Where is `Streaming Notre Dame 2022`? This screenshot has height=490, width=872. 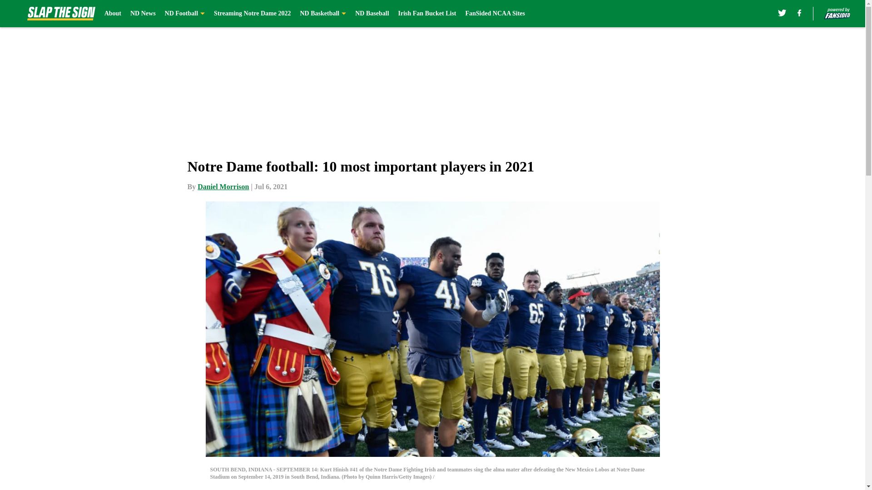 Streaming Notre Dame 2022 is located at coordinates (252, 14).